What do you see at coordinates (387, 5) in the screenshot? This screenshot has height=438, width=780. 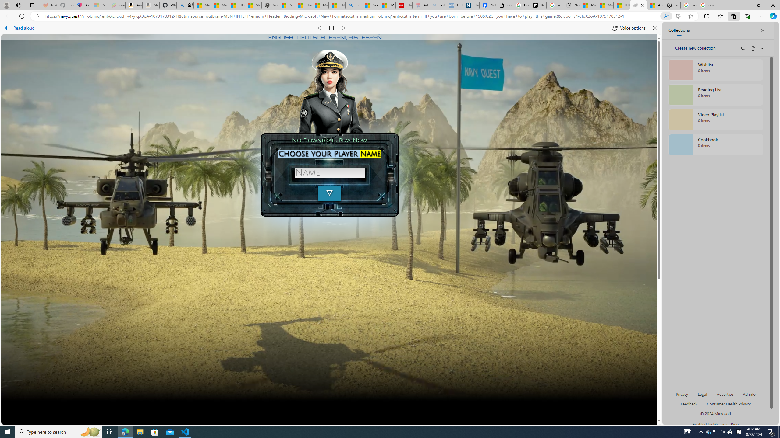 I see `12 Popular Science Lies that Must be Corrected` at bounding box center [387, 5].